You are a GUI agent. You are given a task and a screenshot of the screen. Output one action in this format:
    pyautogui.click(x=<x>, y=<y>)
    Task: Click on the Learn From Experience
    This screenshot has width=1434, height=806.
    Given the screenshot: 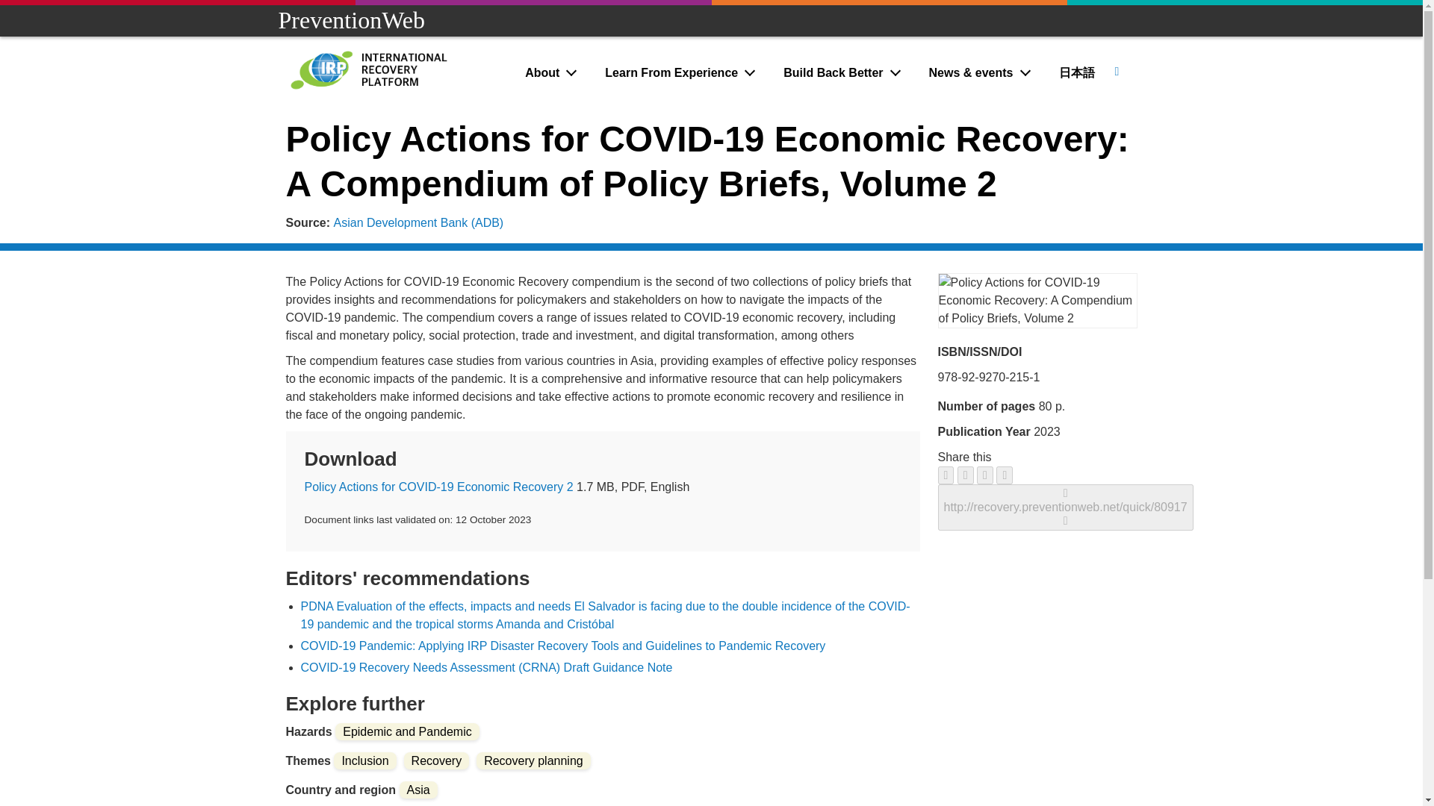 What is the action you would take?
    pyautogui.click(x=681, y=72)
    